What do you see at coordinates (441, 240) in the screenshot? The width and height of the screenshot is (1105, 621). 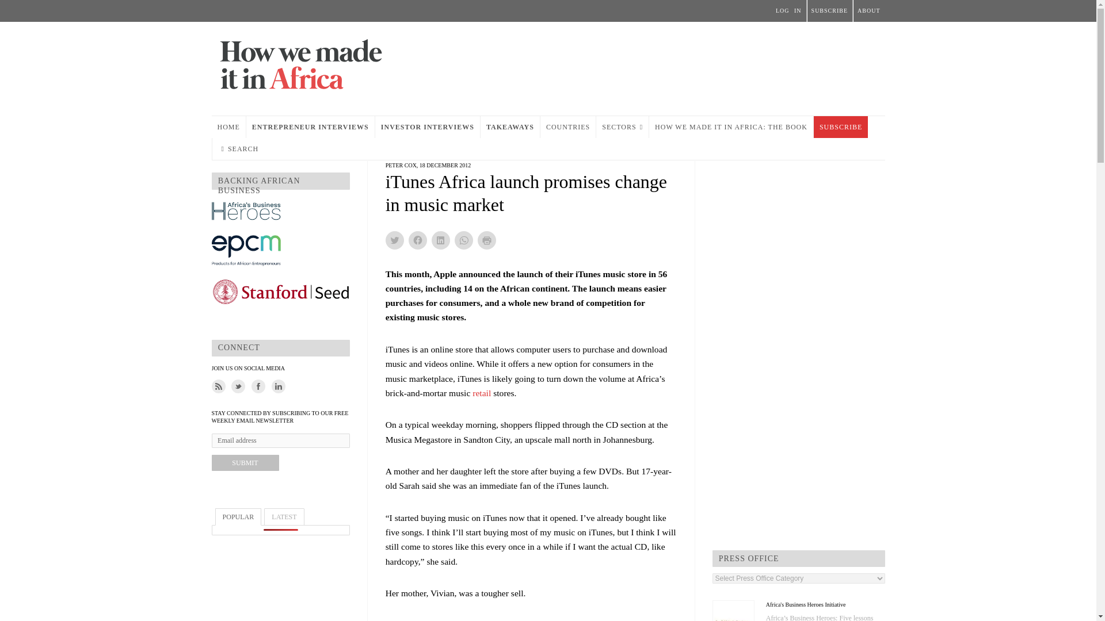 I see `Click to share on LinkedIn` at bounding box center [441, 240].